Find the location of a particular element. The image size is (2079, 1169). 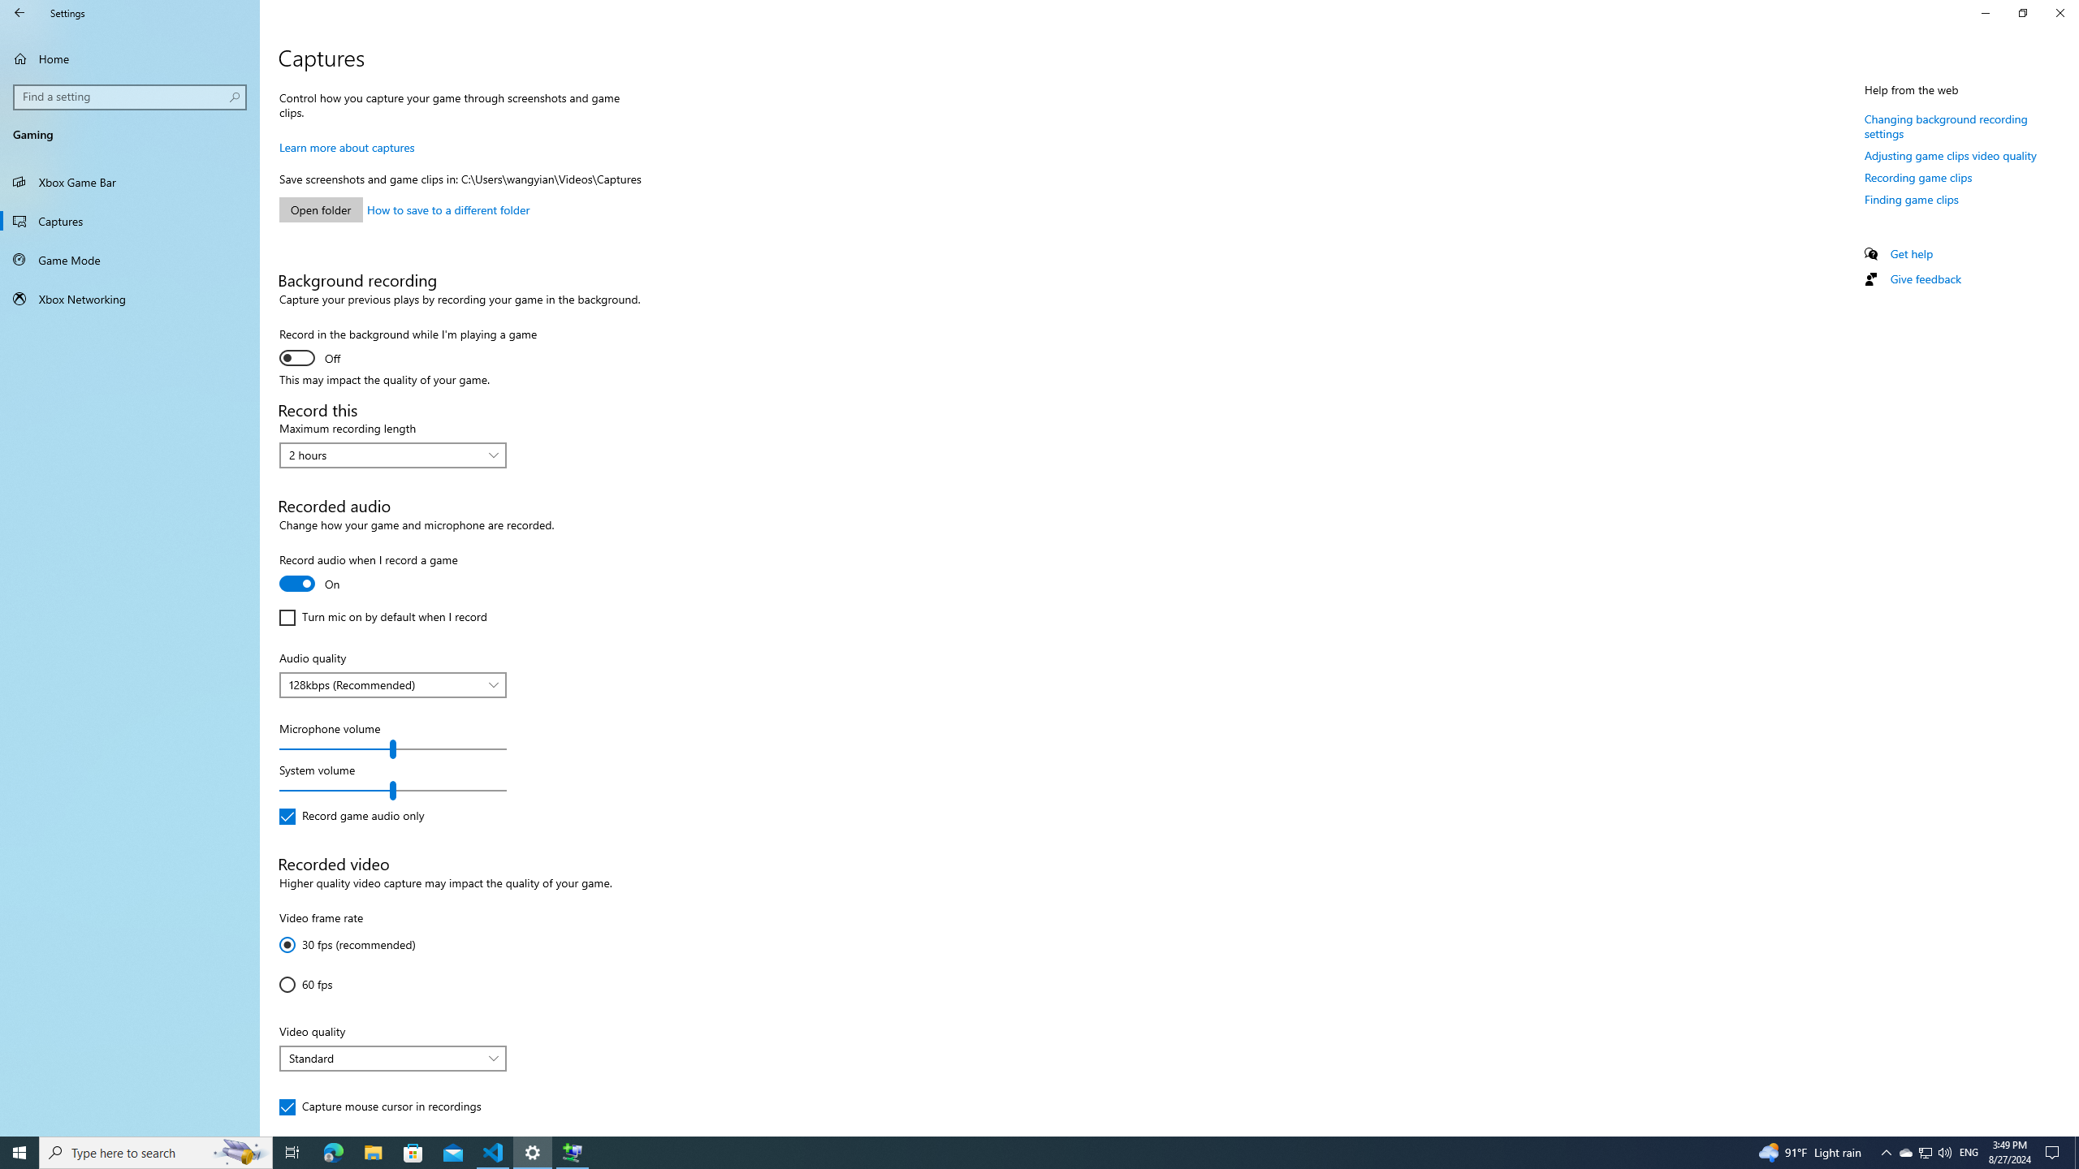

Adjusting game clips video quality is located at coordinates (1951, 155).